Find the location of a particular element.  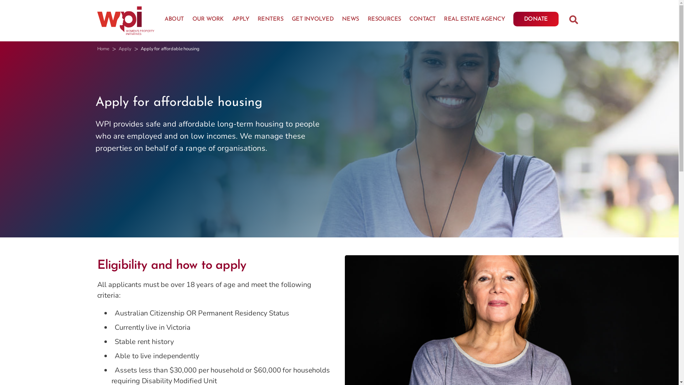

GET INVOLVED is located at coordinates (313, 20).